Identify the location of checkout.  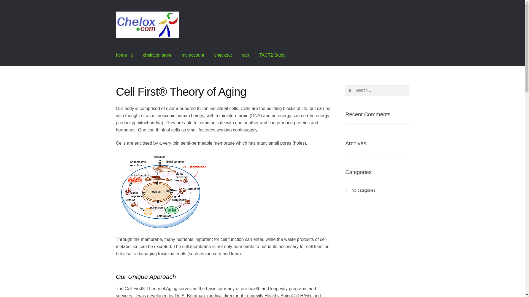
(223, 55).